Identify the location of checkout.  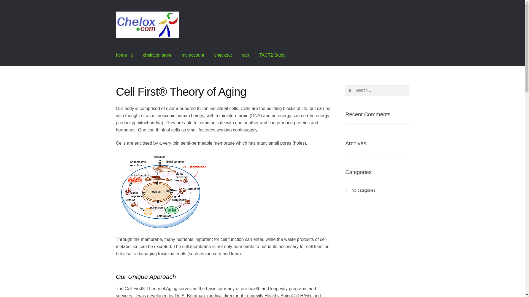
(223, 55).